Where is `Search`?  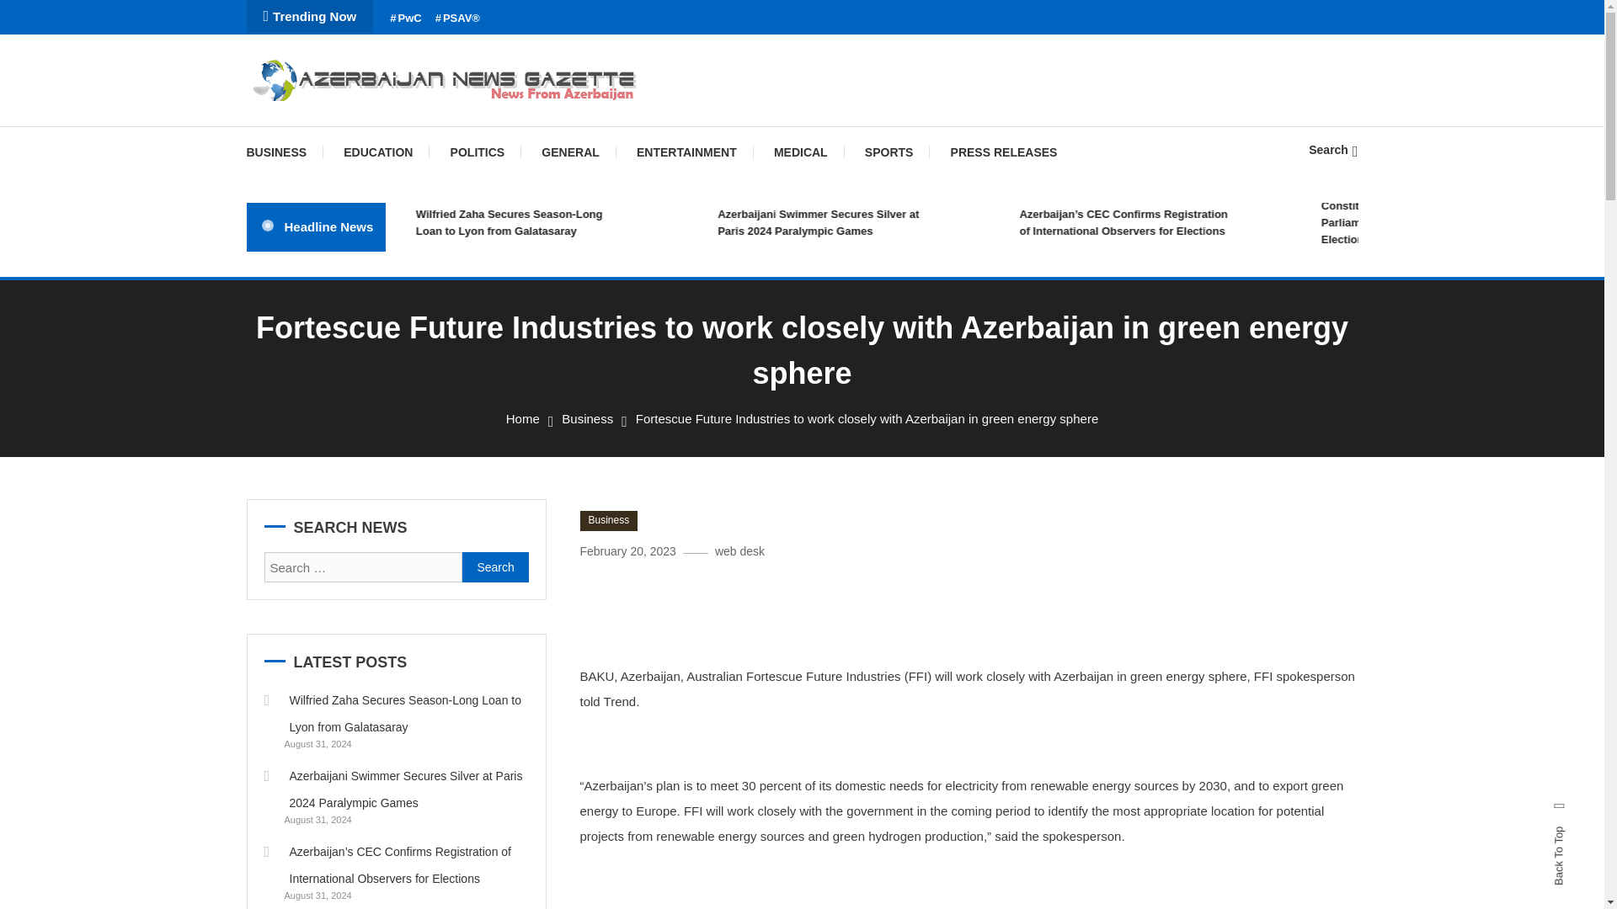
Search is located at coordinates (854, 482).